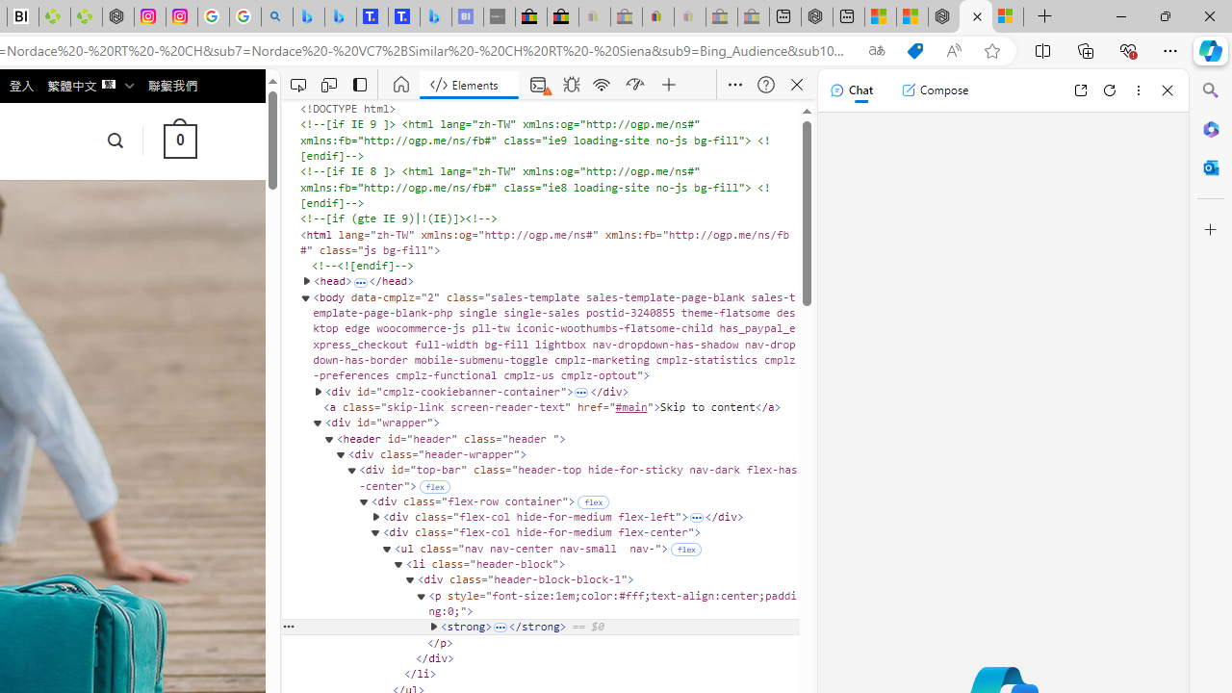 This screenshot has height=693, width=1232. Describe the element at coordinates (976, 17) in the screenshot. I see `Nordace - Summer Adventures 2024` at that location.